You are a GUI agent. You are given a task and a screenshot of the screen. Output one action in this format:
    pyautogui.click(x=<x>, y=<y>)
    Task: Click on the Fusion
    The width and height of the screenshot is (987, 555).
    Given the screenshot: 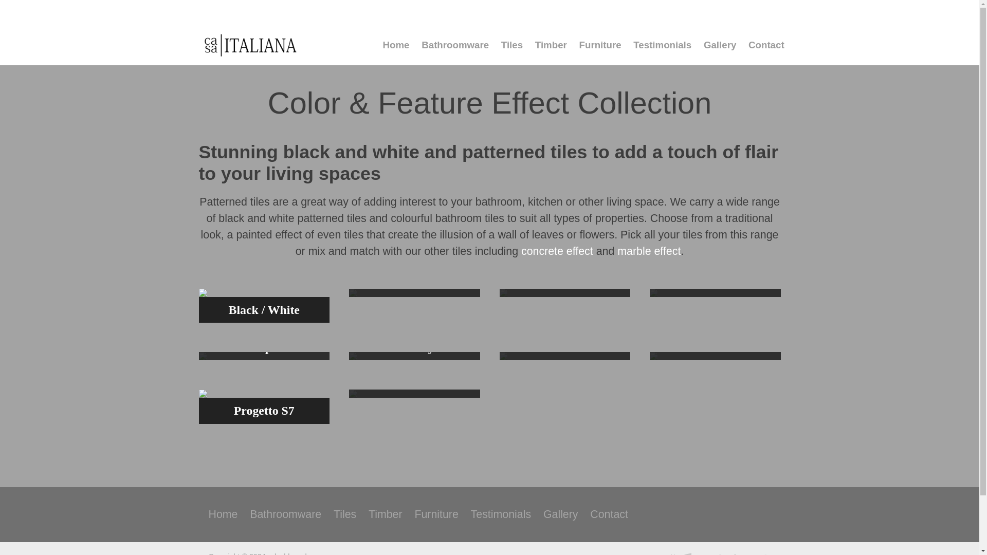 What is the action you would take?
    pyautogui.click(x=414, y=394)
    